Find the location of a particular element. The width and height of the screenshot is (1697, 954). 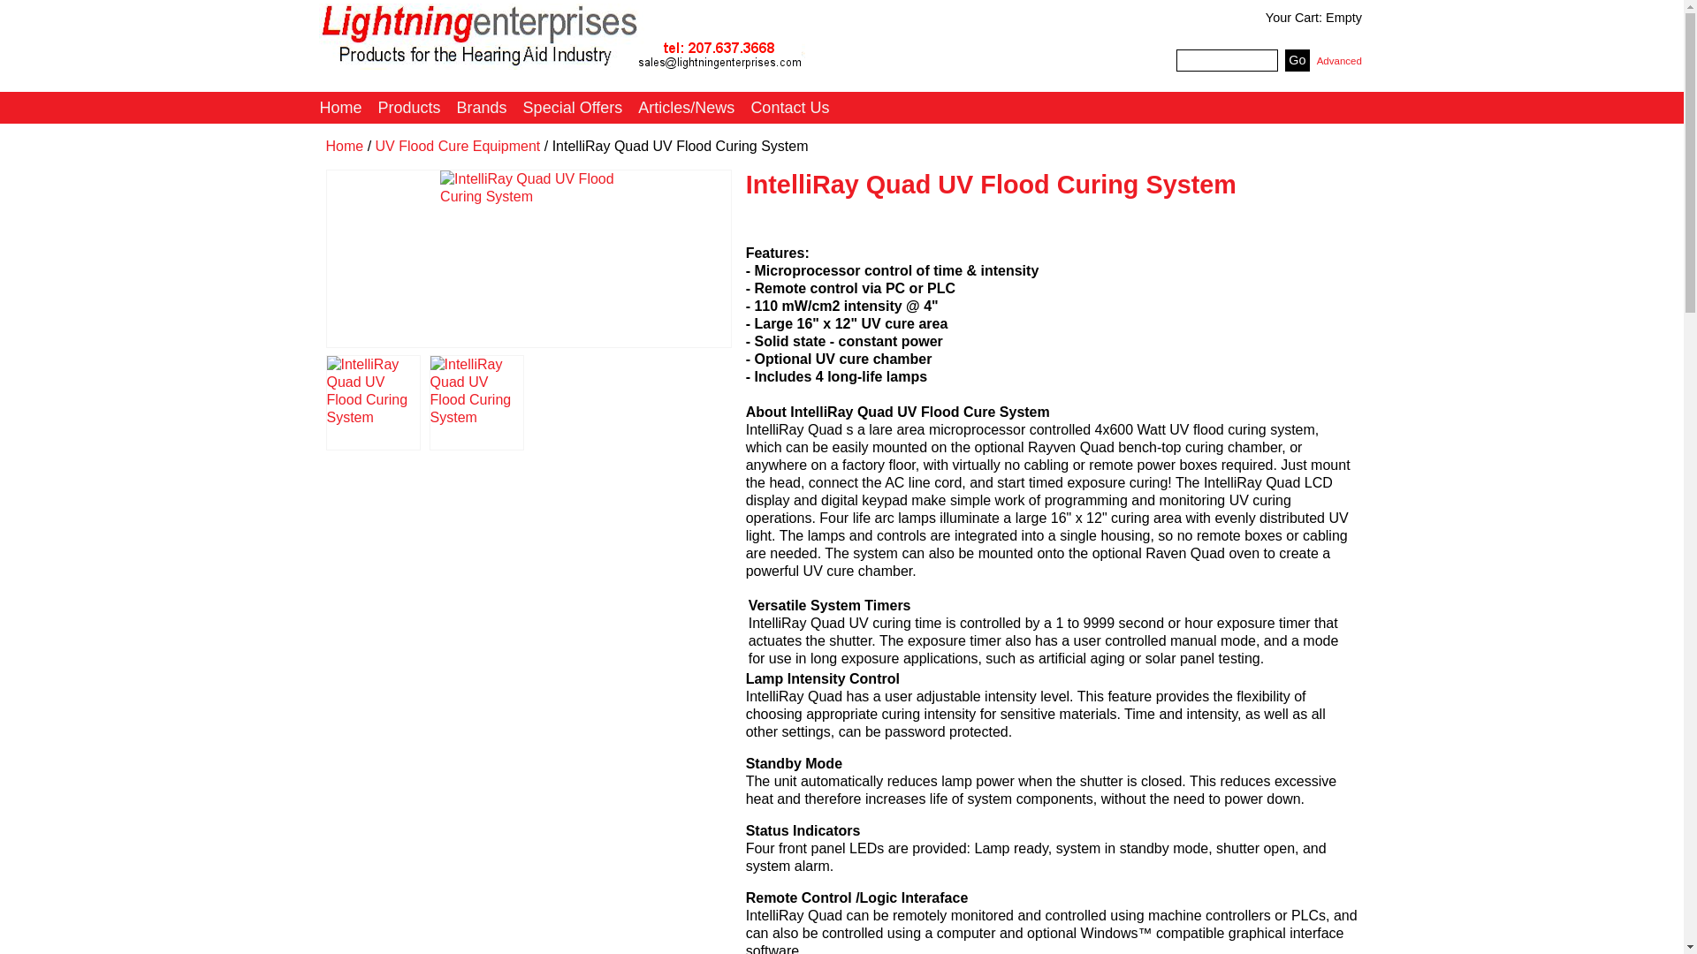

UV Flood Cure Equipment is located at coordinates (458, 145).